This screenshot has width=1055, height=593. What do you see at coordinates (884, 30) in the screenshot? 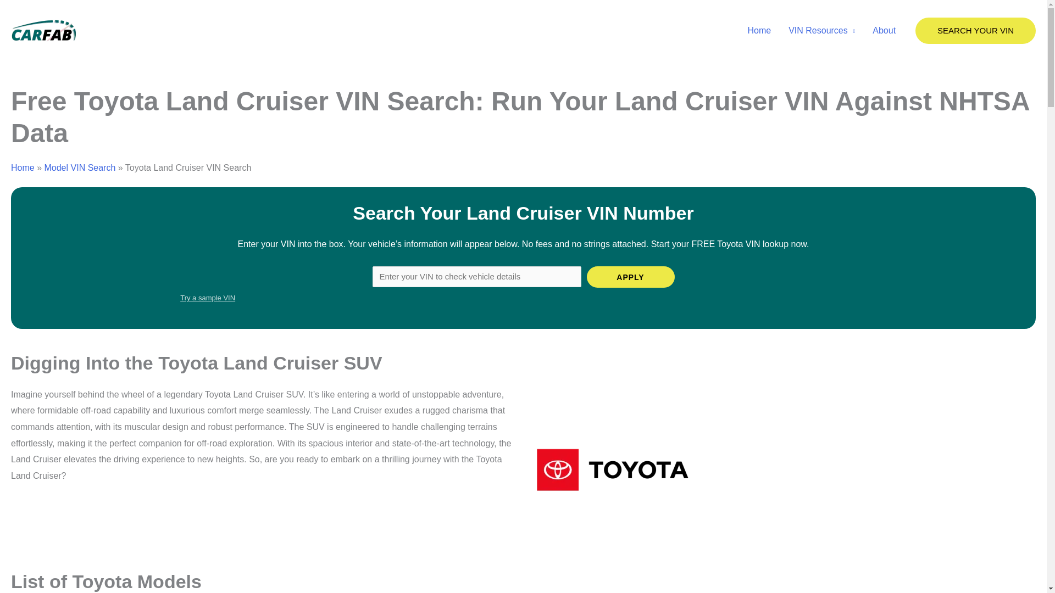
I see `About` at bounding box center [884, 30].